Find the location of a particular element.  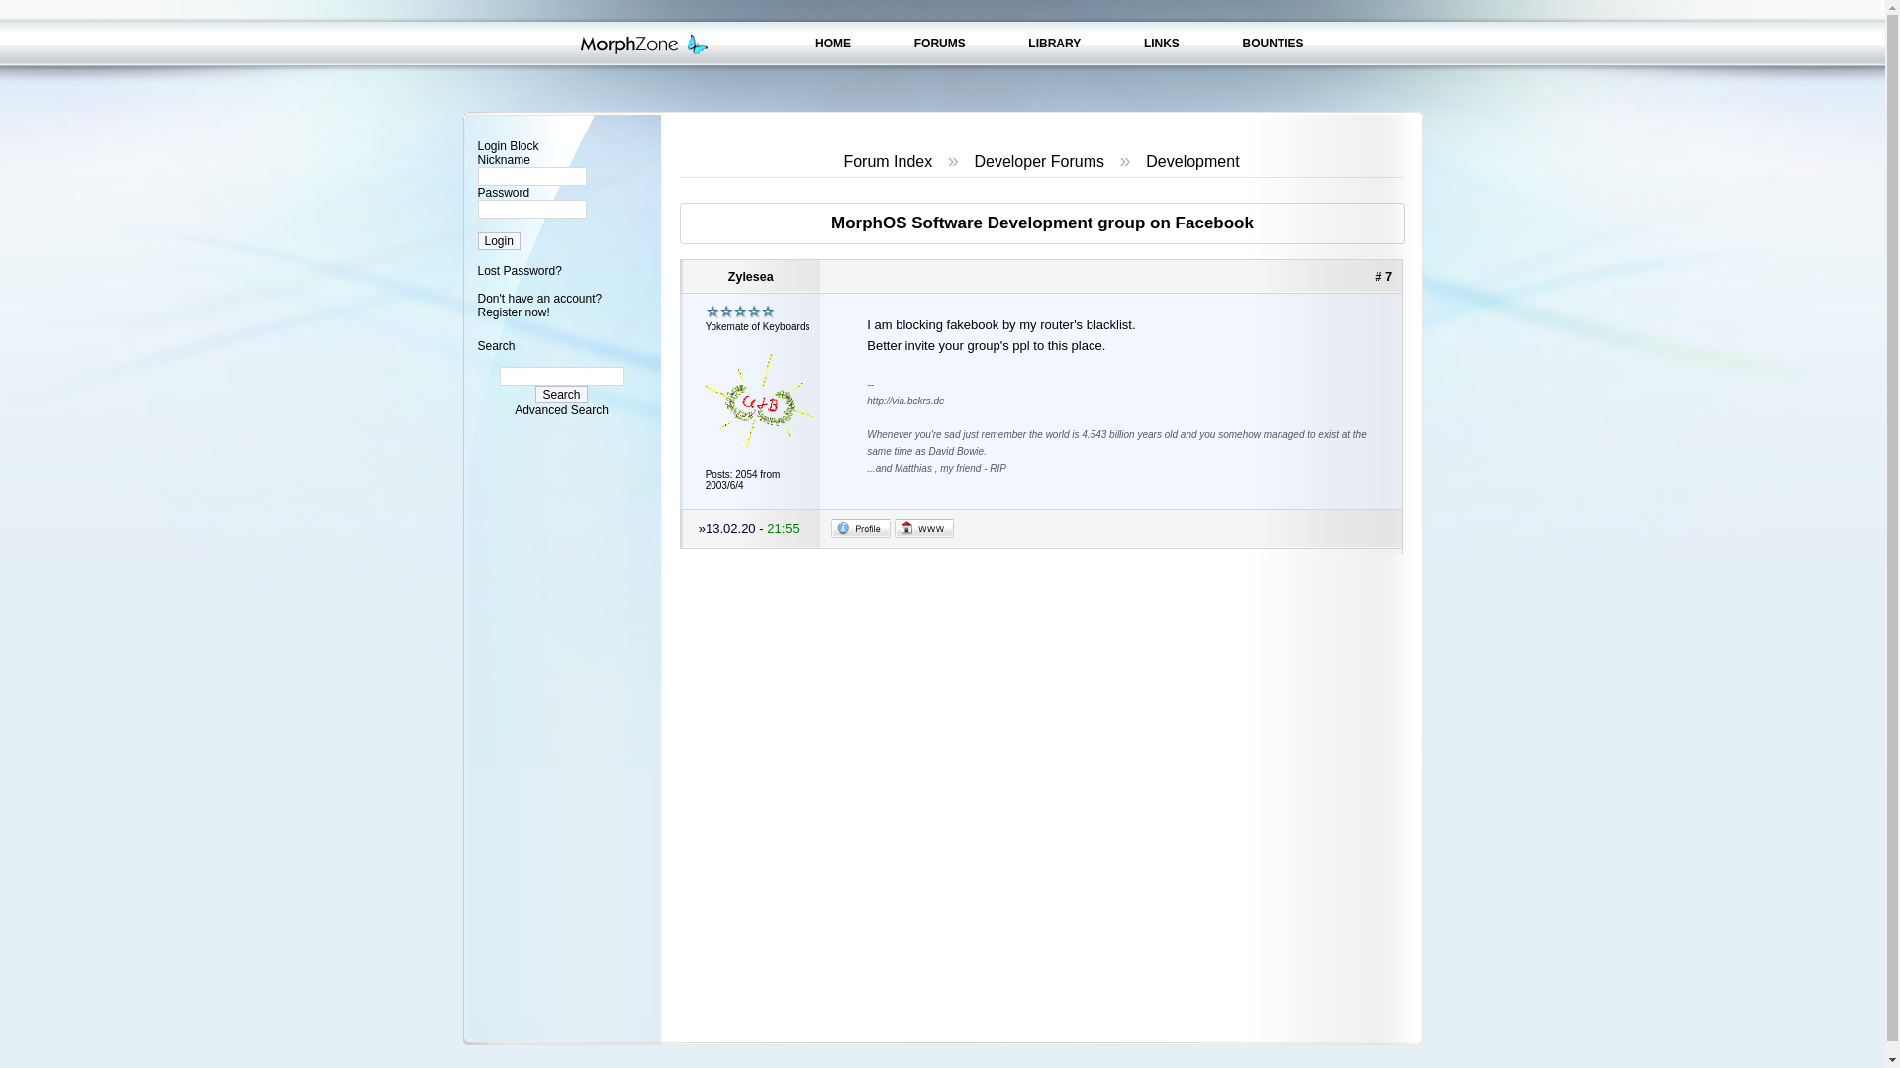

BOUNTIES is located at coordinates (1273, 43).